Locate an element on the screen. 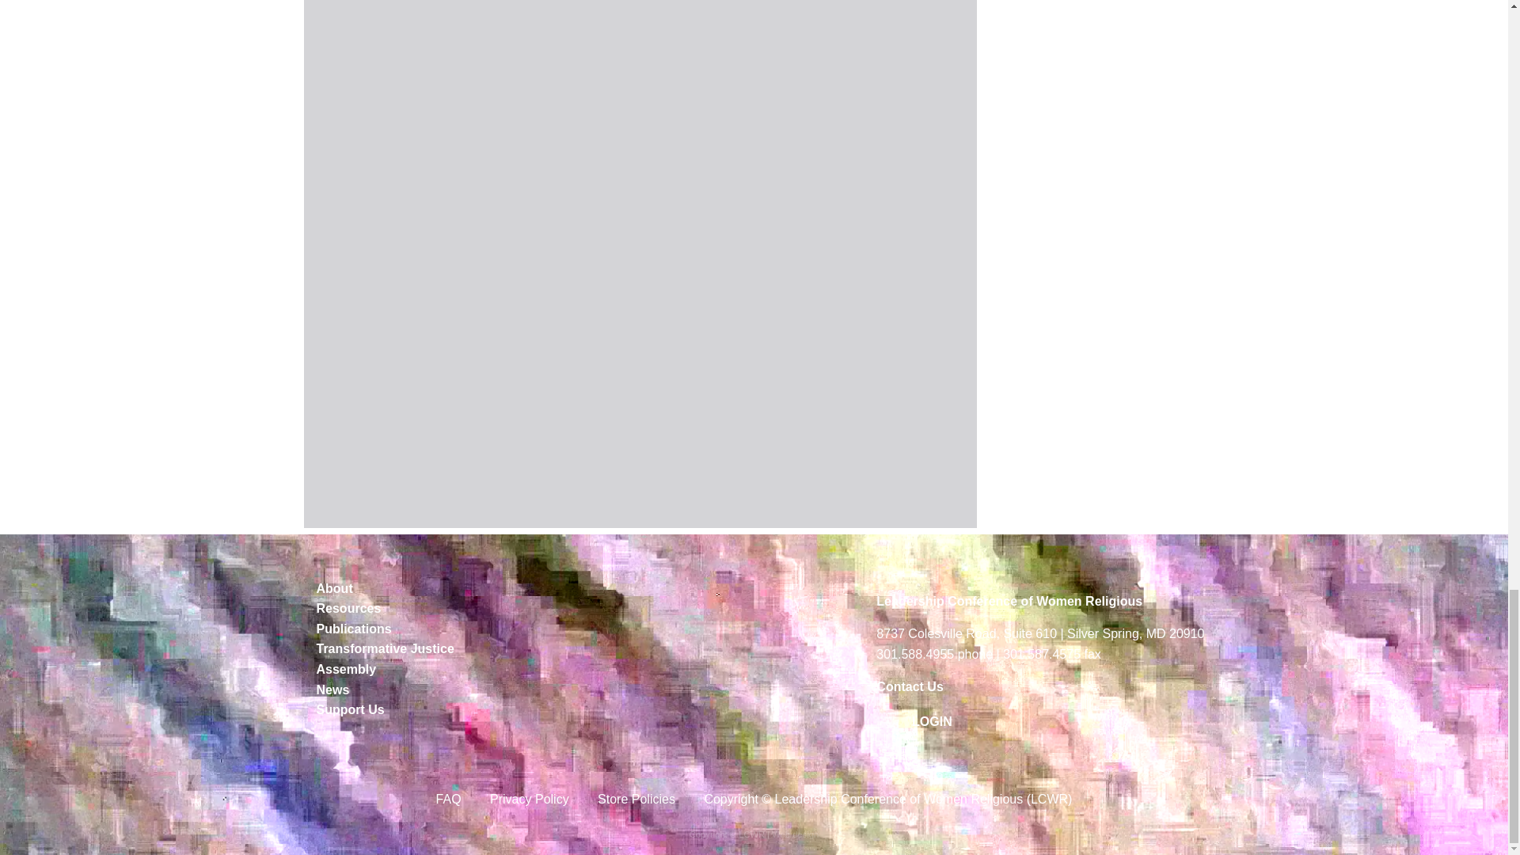 The height and width of the screenshot is (855, 1520). News is located at coordinates (484, 690).